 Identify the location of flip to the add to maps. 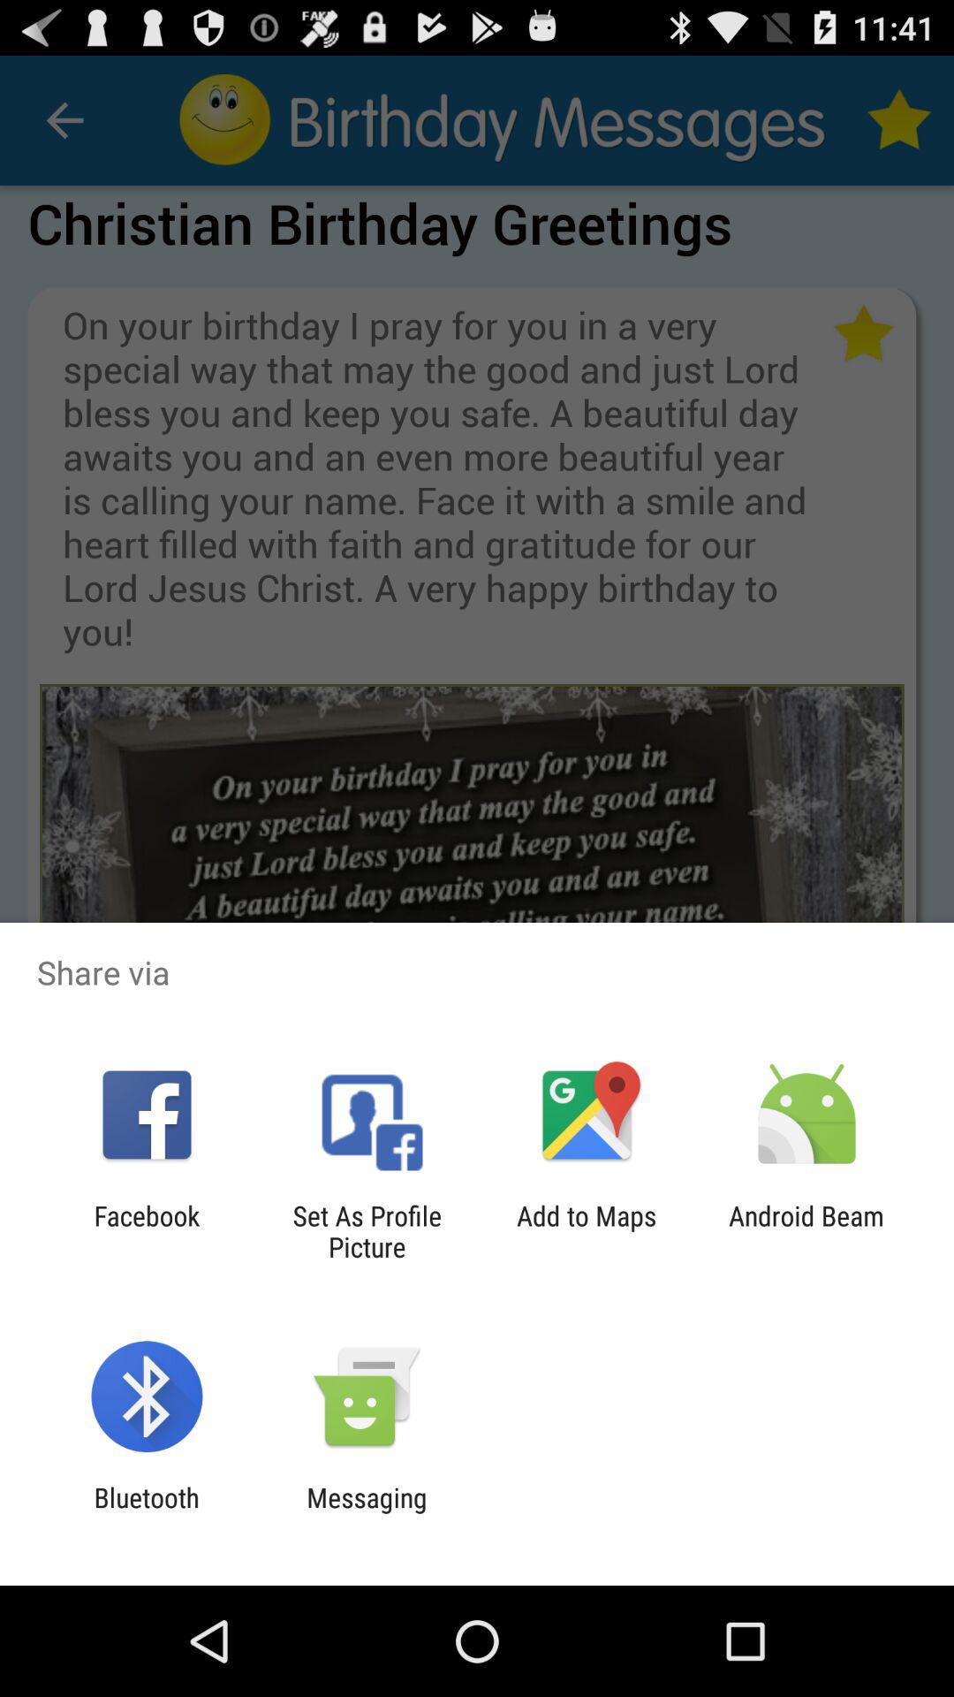
(587, 1231).